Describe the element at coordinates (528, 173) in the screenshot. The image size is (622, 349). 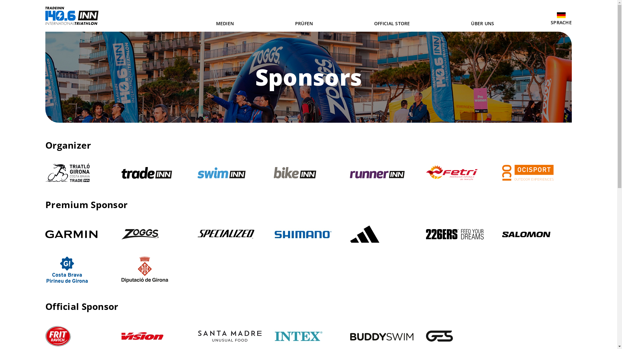
I see `logo Ocisport` at that location.